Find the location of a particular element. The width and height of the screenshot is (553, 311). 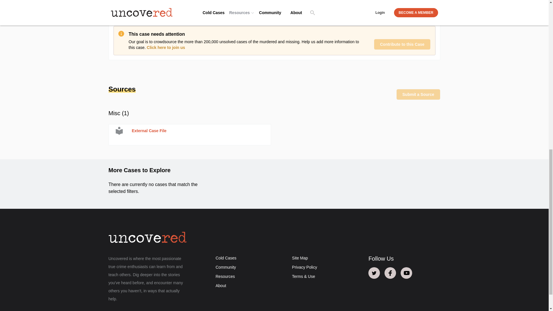

Resources is located at coordinates (225, 276).